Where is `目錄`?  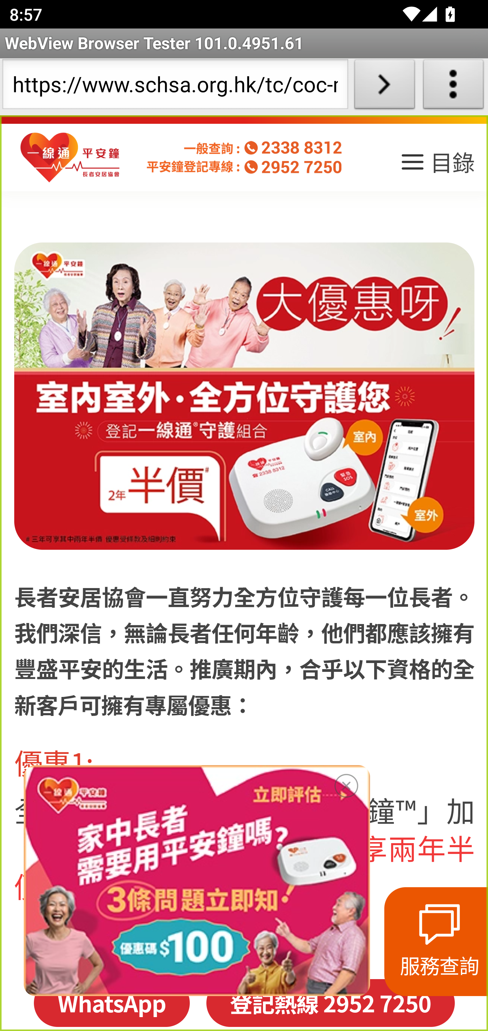
目錄 is located at coordinates (437, 166).